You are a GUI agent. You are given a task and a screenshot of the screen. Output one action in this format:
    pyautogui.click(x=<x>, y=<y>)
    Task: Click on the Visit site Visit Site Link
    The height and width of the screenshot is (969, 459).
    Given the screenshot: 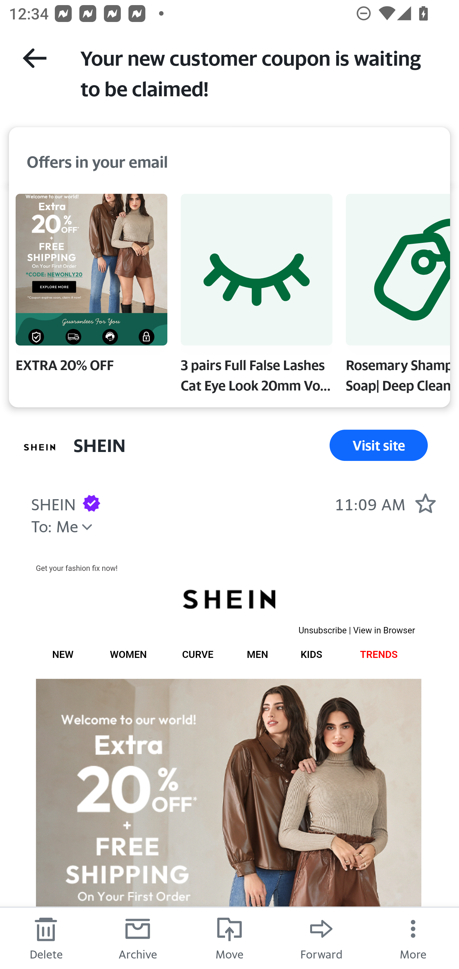 What is the action you would take?
    pyautogui.click(x=379, y=445)
    